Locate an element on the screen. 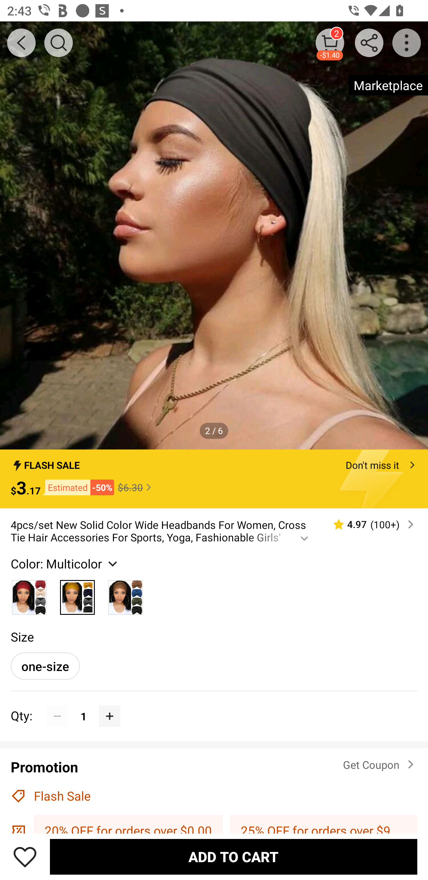 This screenshot has width=428, height=880. BACK is located at coordinates (21, 43).